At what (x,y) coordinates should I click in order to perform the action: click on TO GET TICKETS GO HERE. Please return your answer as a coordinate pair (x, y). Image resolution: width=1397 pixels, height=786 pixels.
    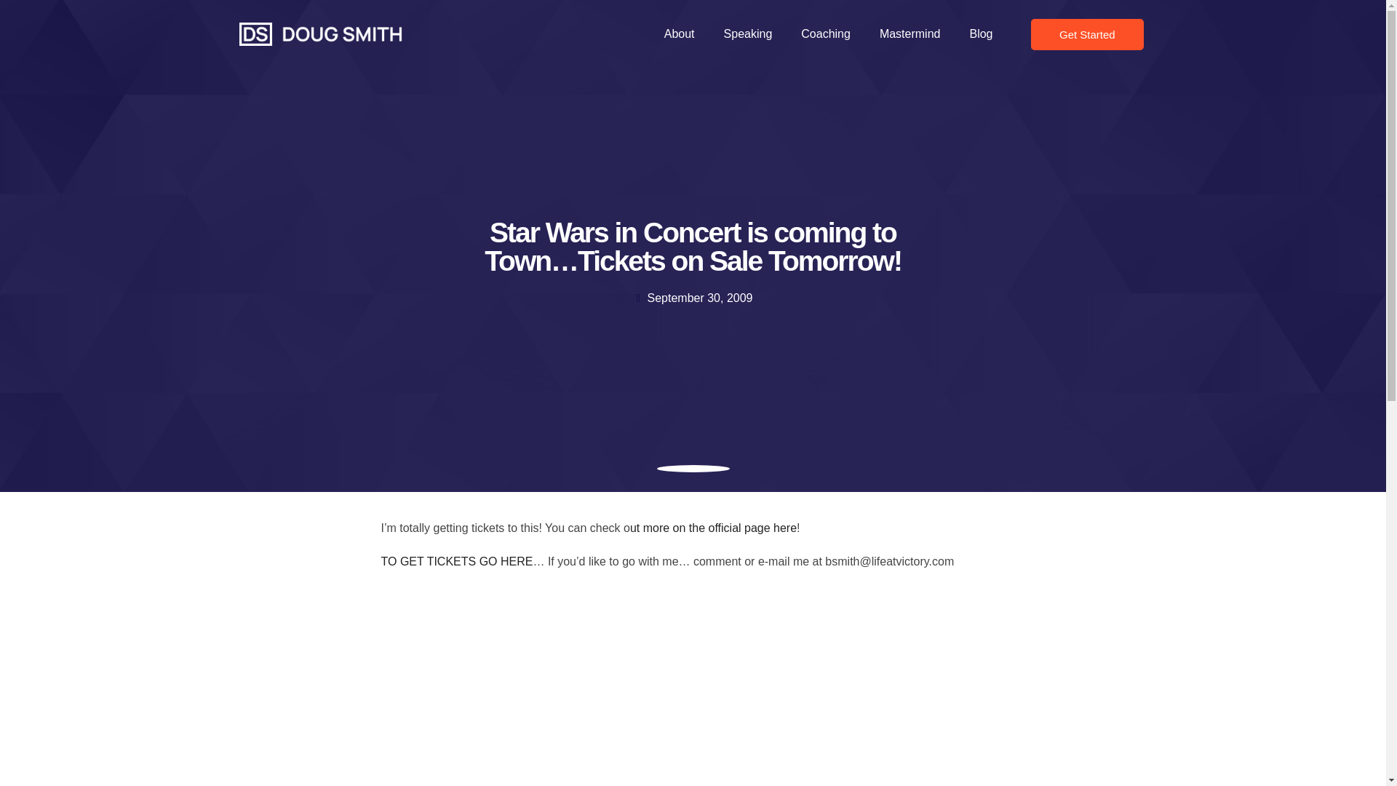
    Looking at the image, I should click on (457, 560).